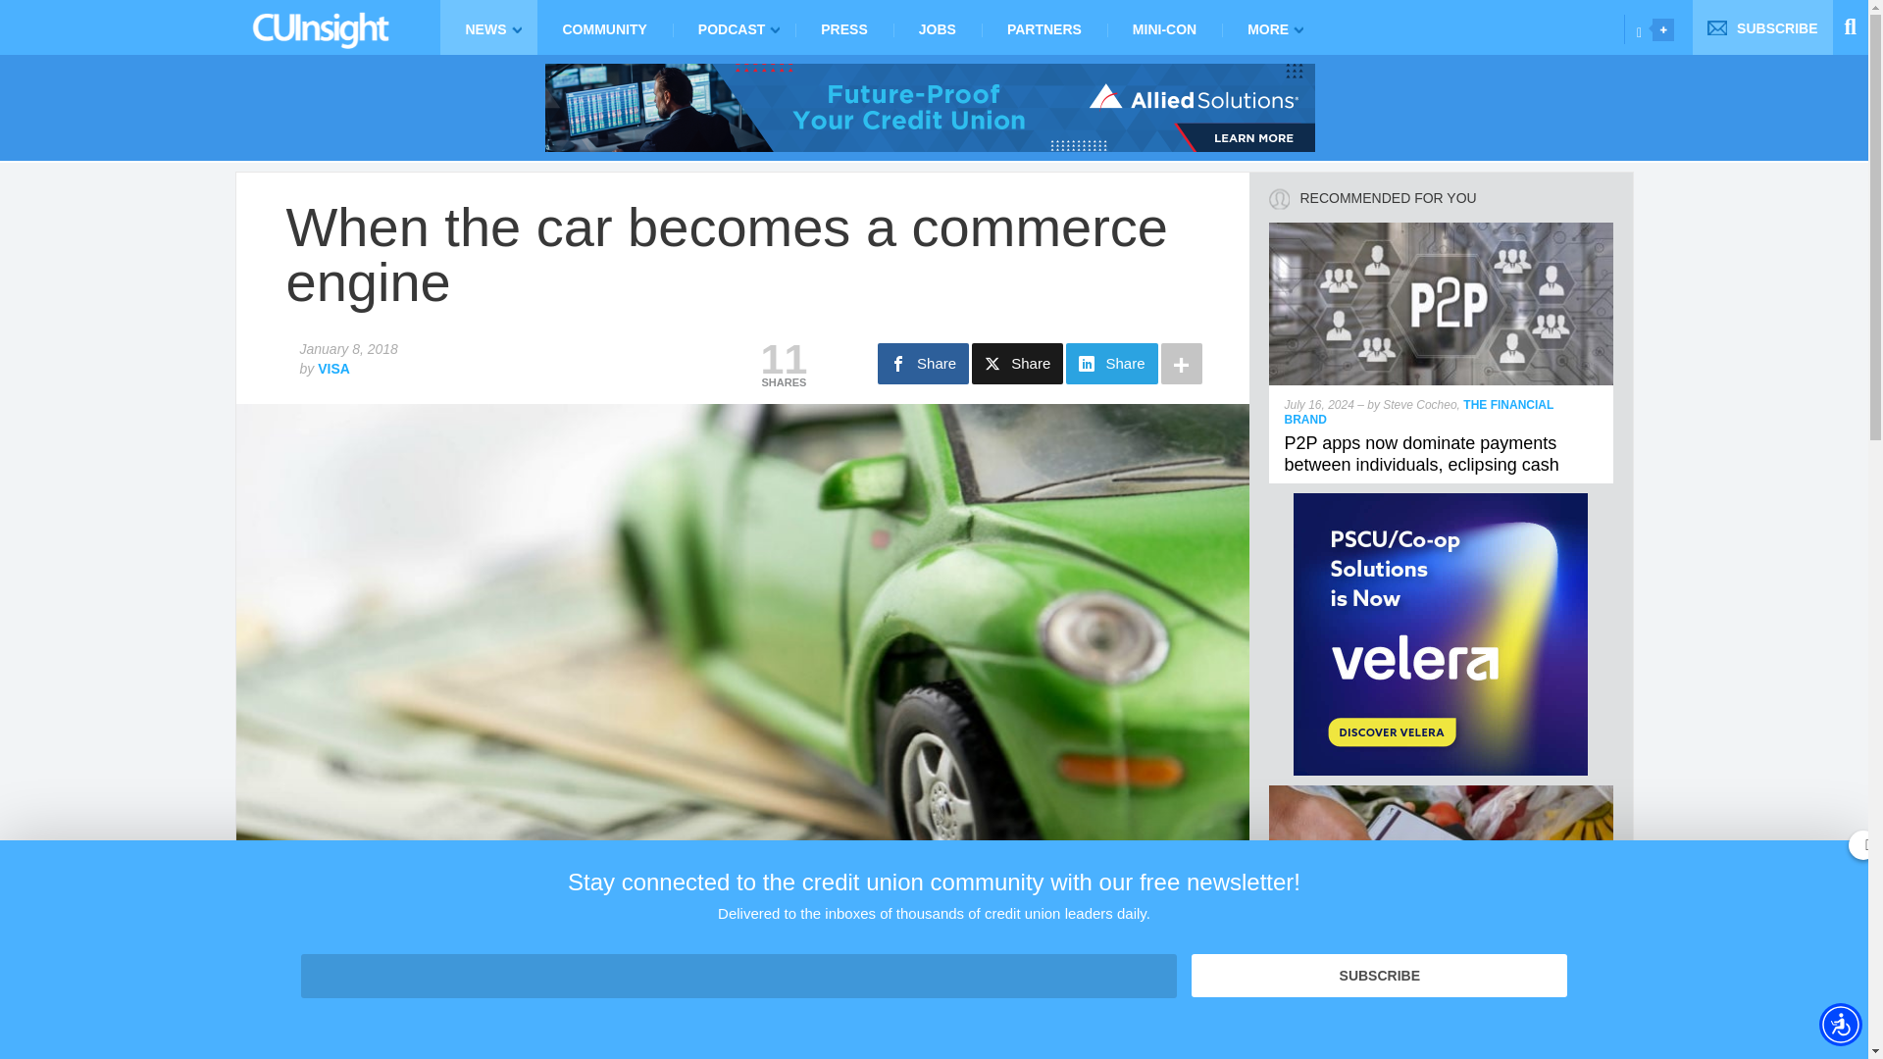 The width and height of the screenshot is (1883, 1059). Describe the element at coordinates (1164, 27) in the screenshot. I see `MINI-CON` at that location.